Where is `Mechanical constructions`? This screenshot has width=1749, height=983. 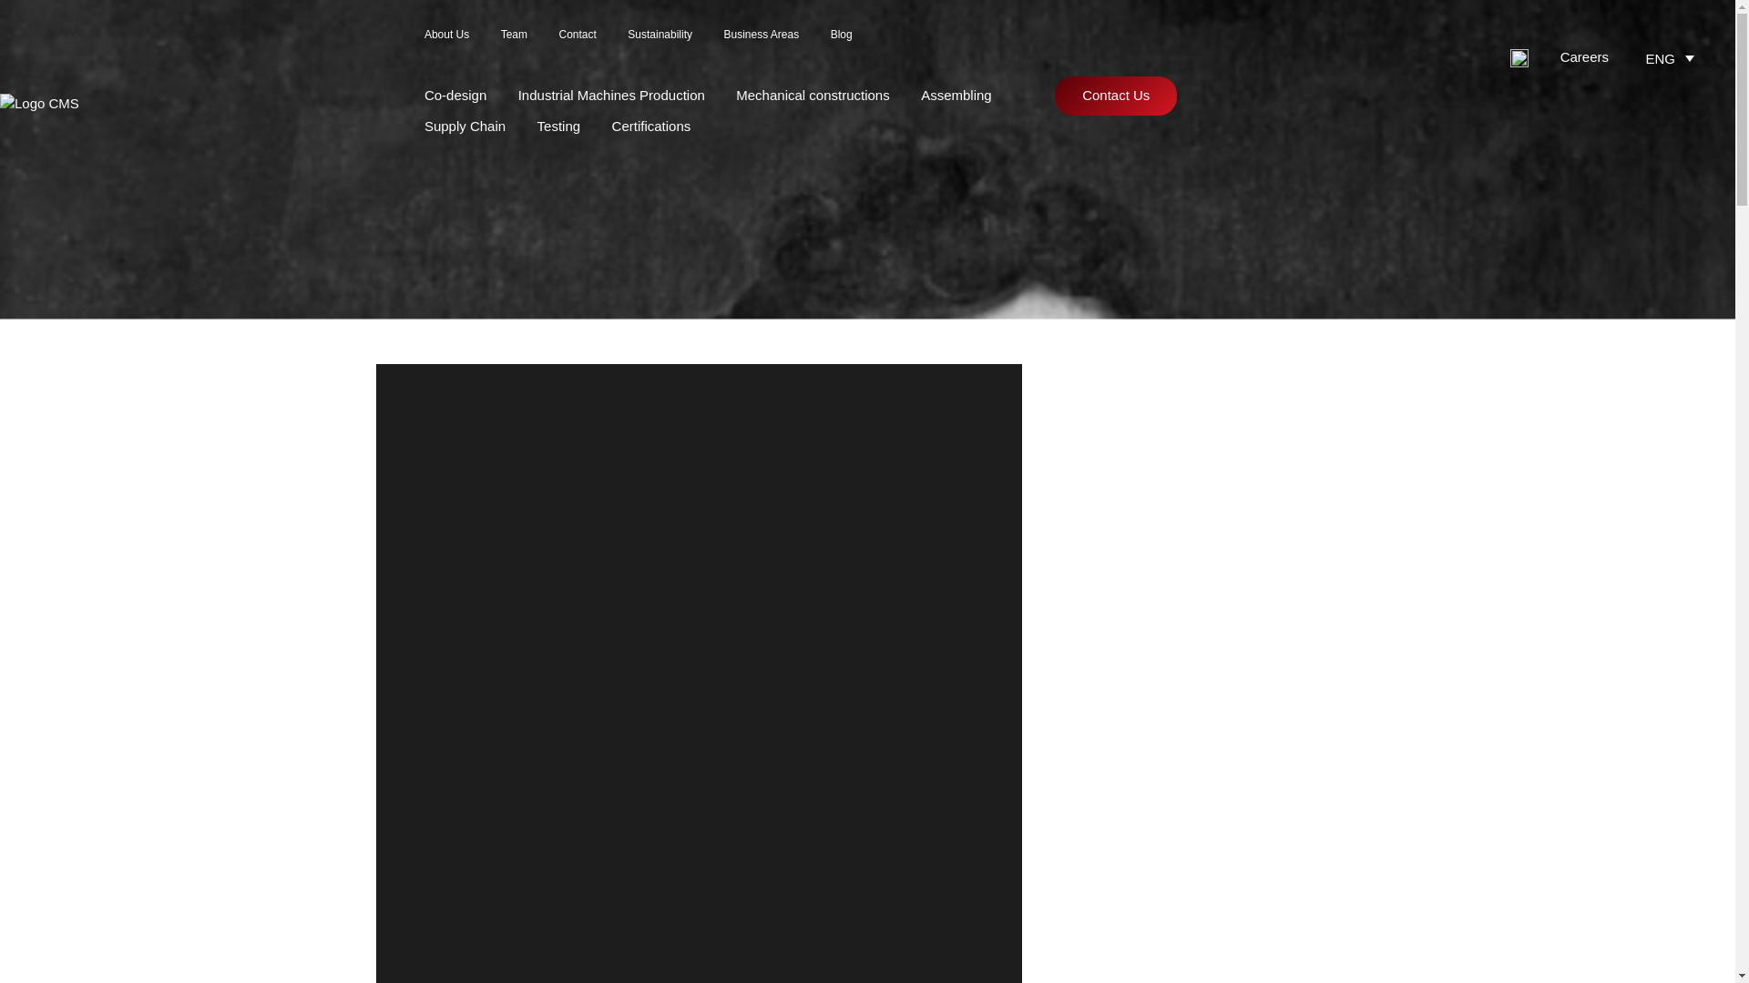 Mechanical constructions is located at coordinates (813, 95).